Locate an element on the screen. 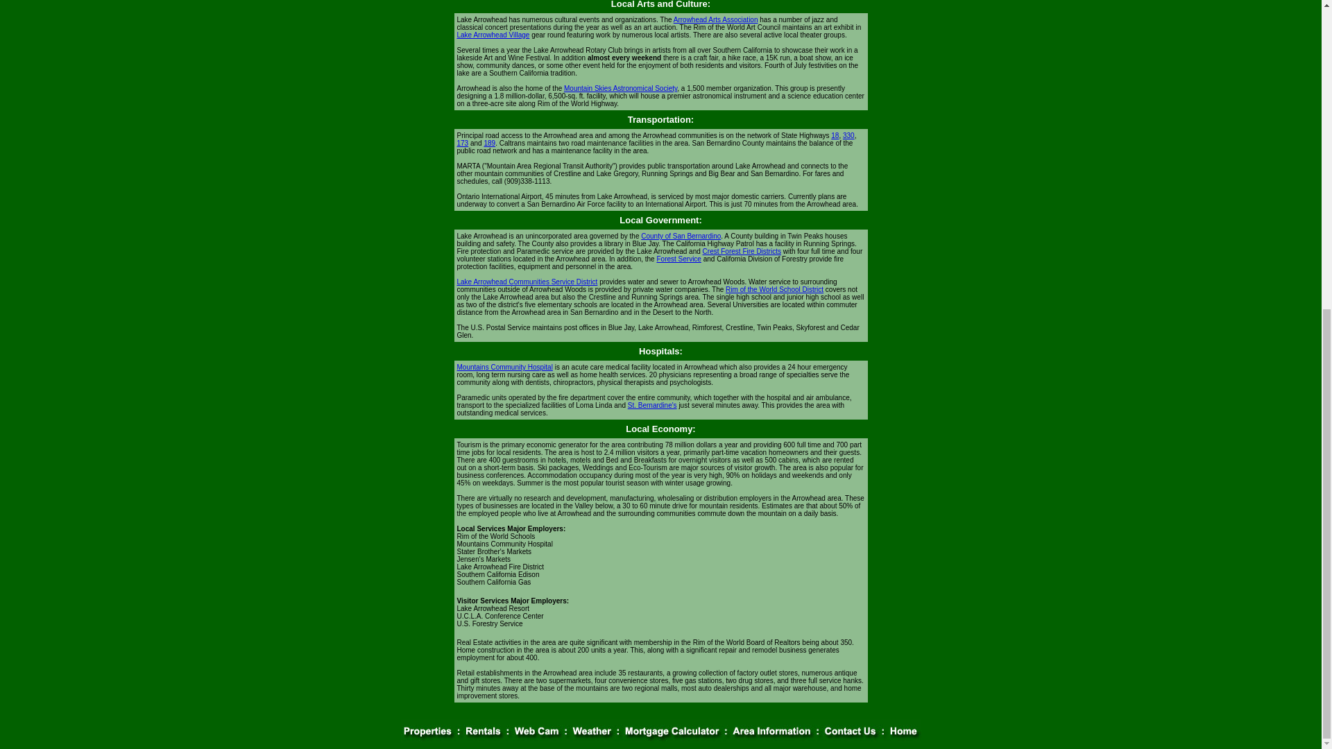 The image size is (1332, 749). 173 is located at coordinates (462, 143).